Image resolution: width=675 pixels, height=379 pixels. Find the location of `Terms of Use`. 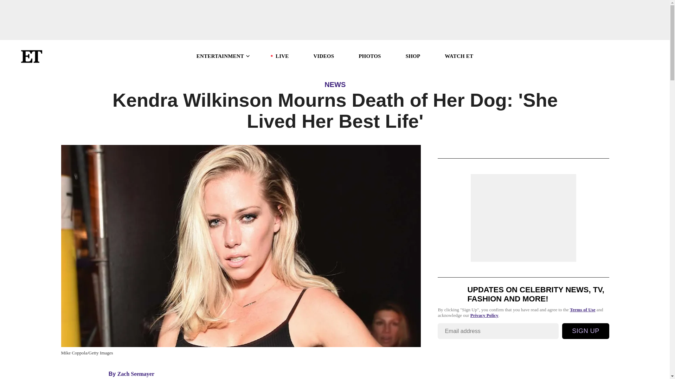

Terms of Use is located at coordinates (582, 310).